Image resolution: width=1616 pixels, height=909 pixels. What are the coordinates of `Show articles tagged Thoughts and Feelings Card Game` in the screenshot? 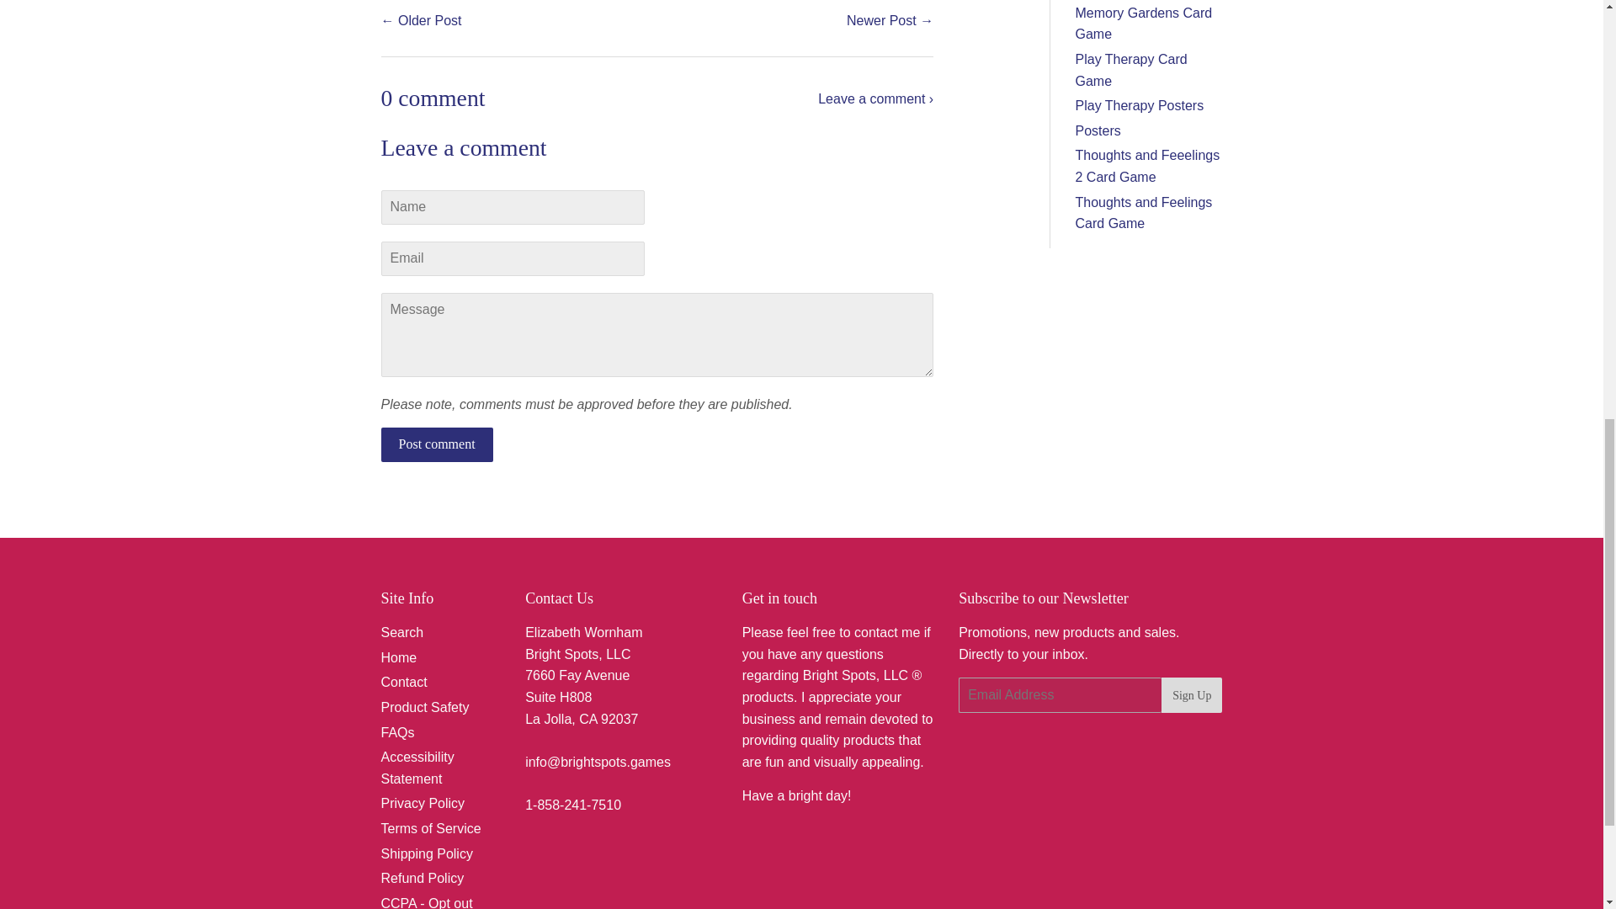 It's located at (1145, 214).